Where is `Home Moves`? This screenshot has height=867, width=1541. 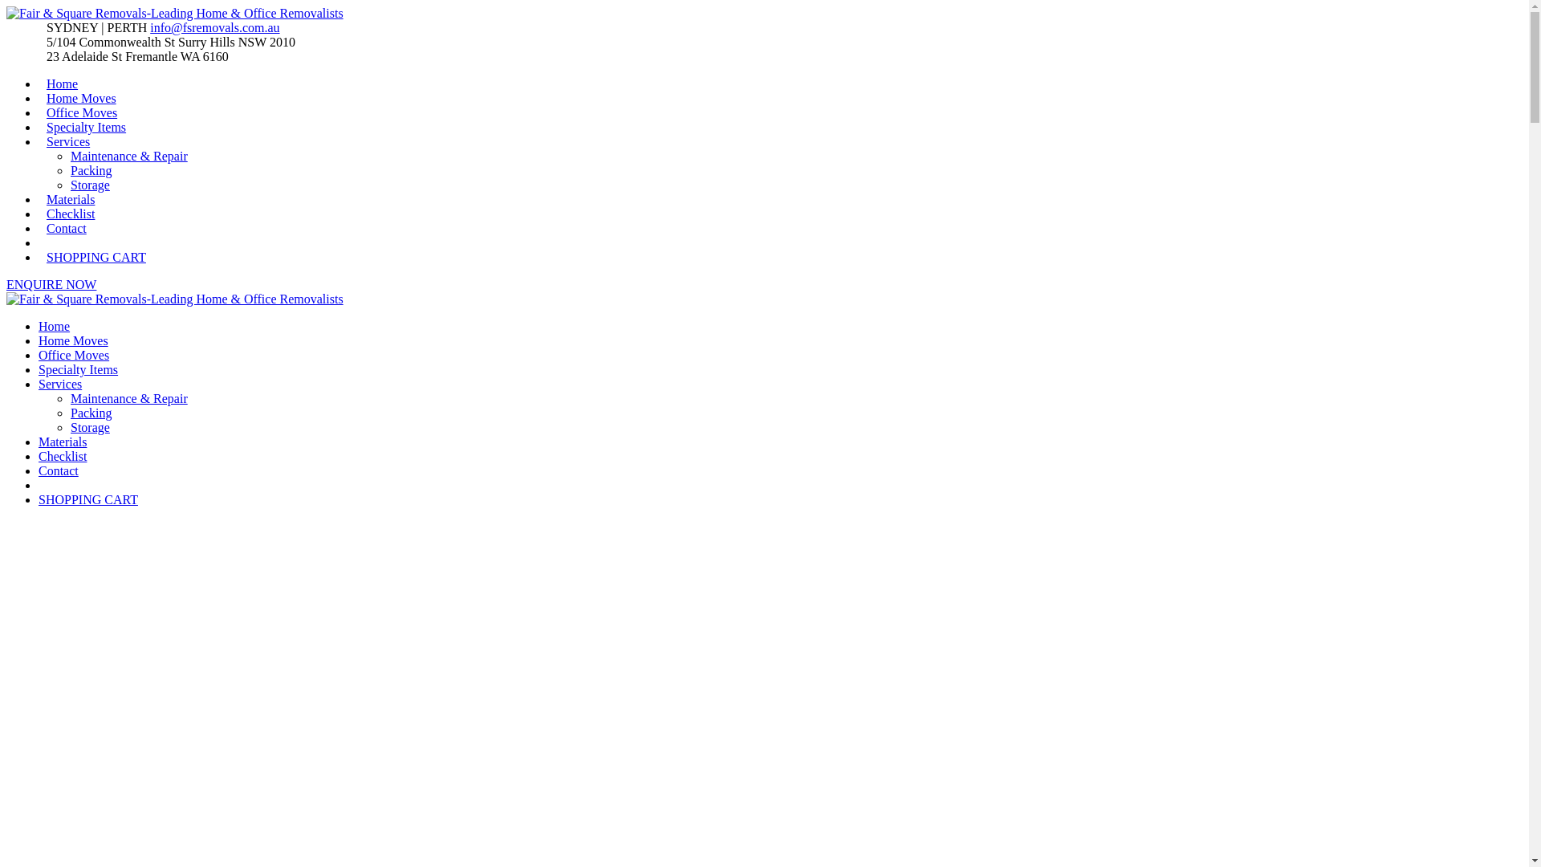 Home Moves is located at coordinates (82, 98).